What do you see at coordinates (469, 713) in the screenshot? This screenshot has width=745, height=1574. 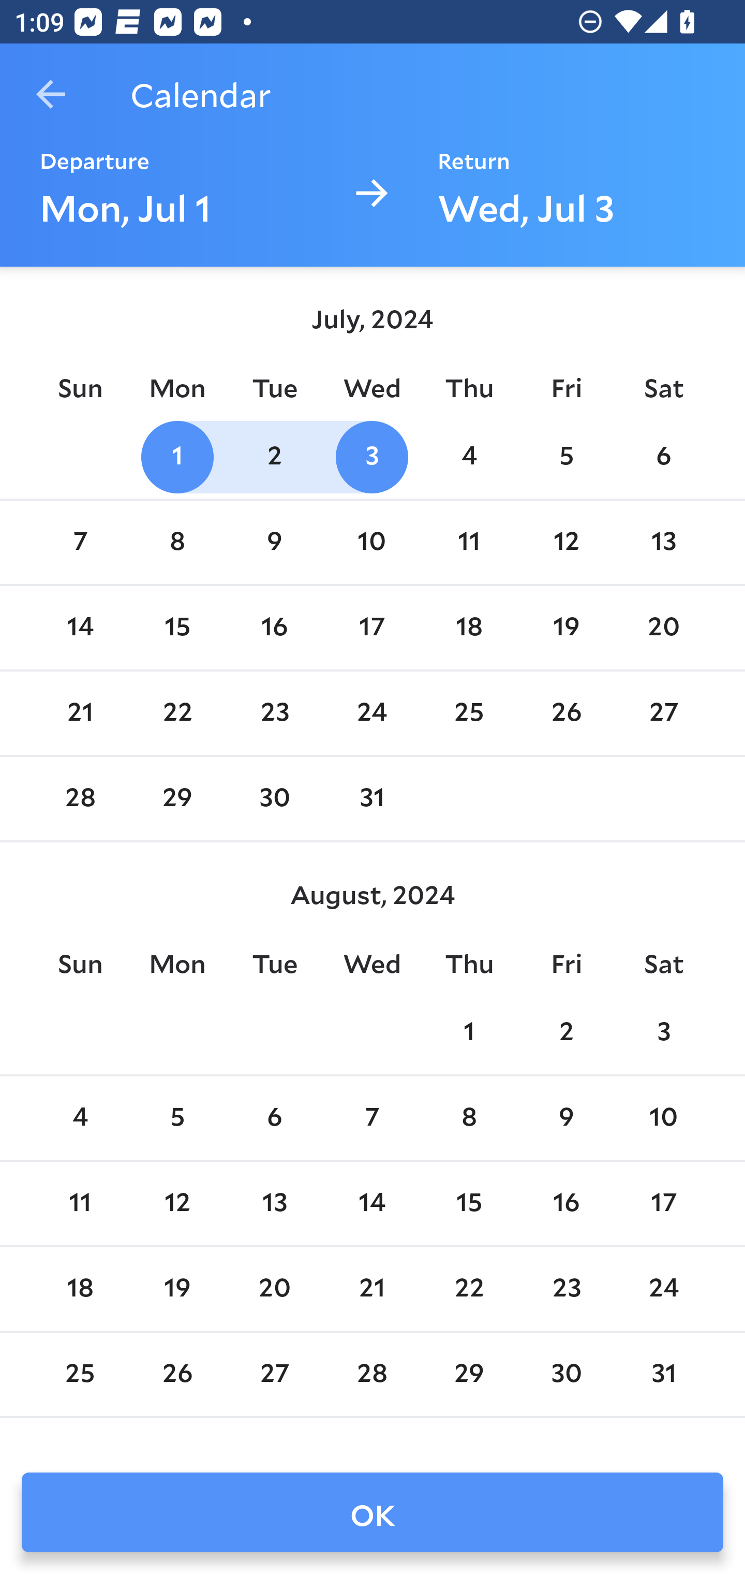 I see `25` at bounding box center [469, 713].